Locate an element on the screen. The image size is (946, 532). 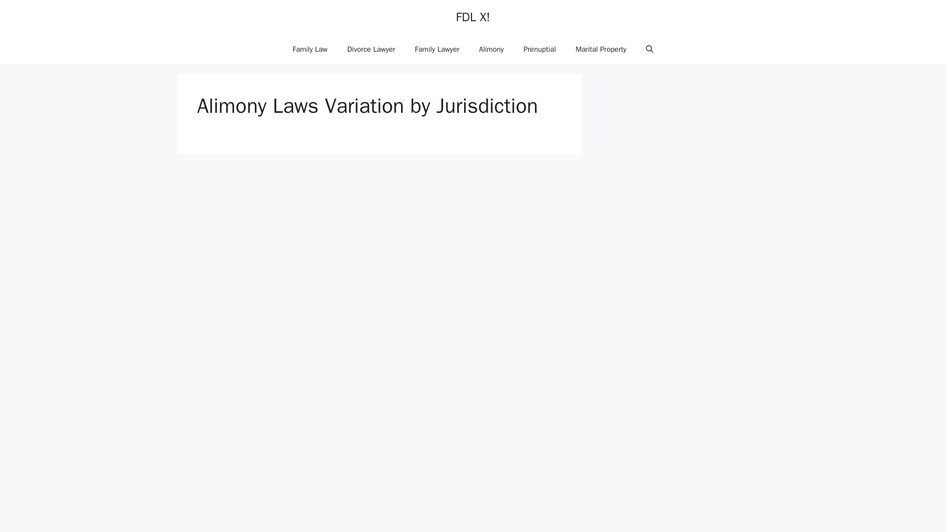
Alimony is located at coordinates (491, 49).